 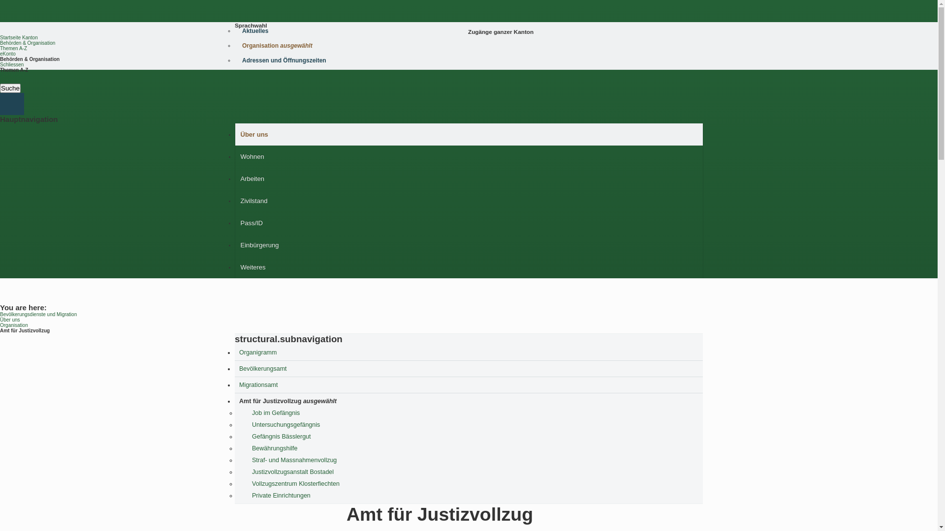 What do you see at coordinates (469, 353) in the screenshot?
I see `Organigramm` at bounding box center [469, 353].